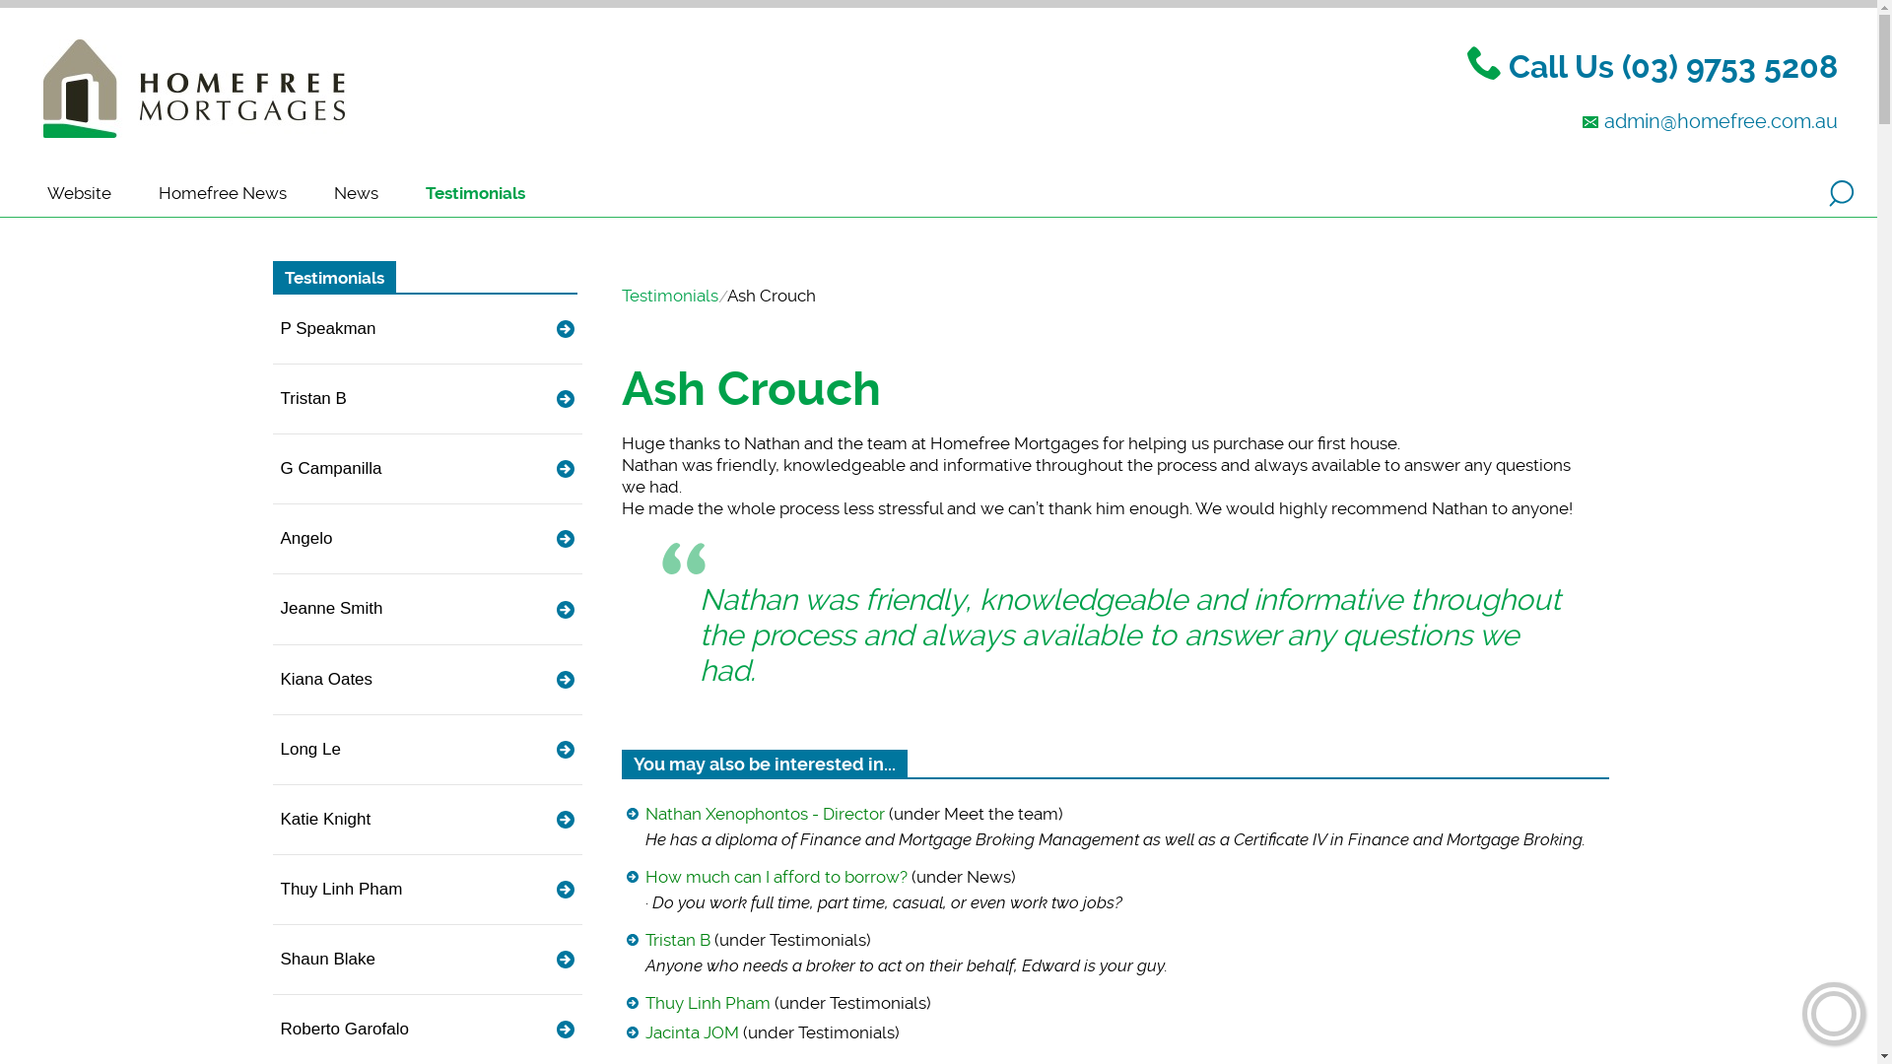 The width and height of the screenshot is (1892, 1064). What do you see at coordinates (427, 750) in the screenshot?
I see `Long Le` at bounding box center [427, 750].